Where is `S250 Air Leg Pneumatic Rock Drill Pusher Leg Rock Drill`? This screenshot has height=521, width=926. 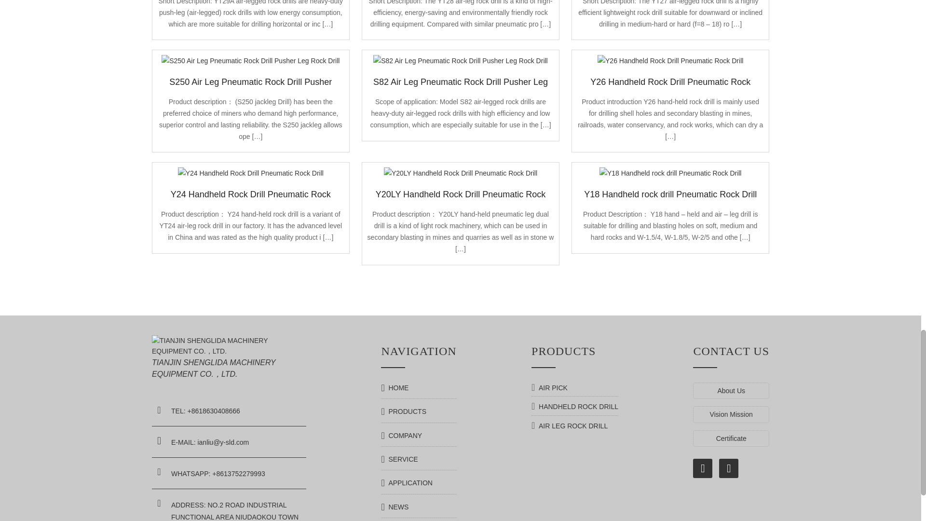 S250 Air Leg Pneumatic Rock Drill Pusher Leg Rock Drill is located at coordinates (250, 61).